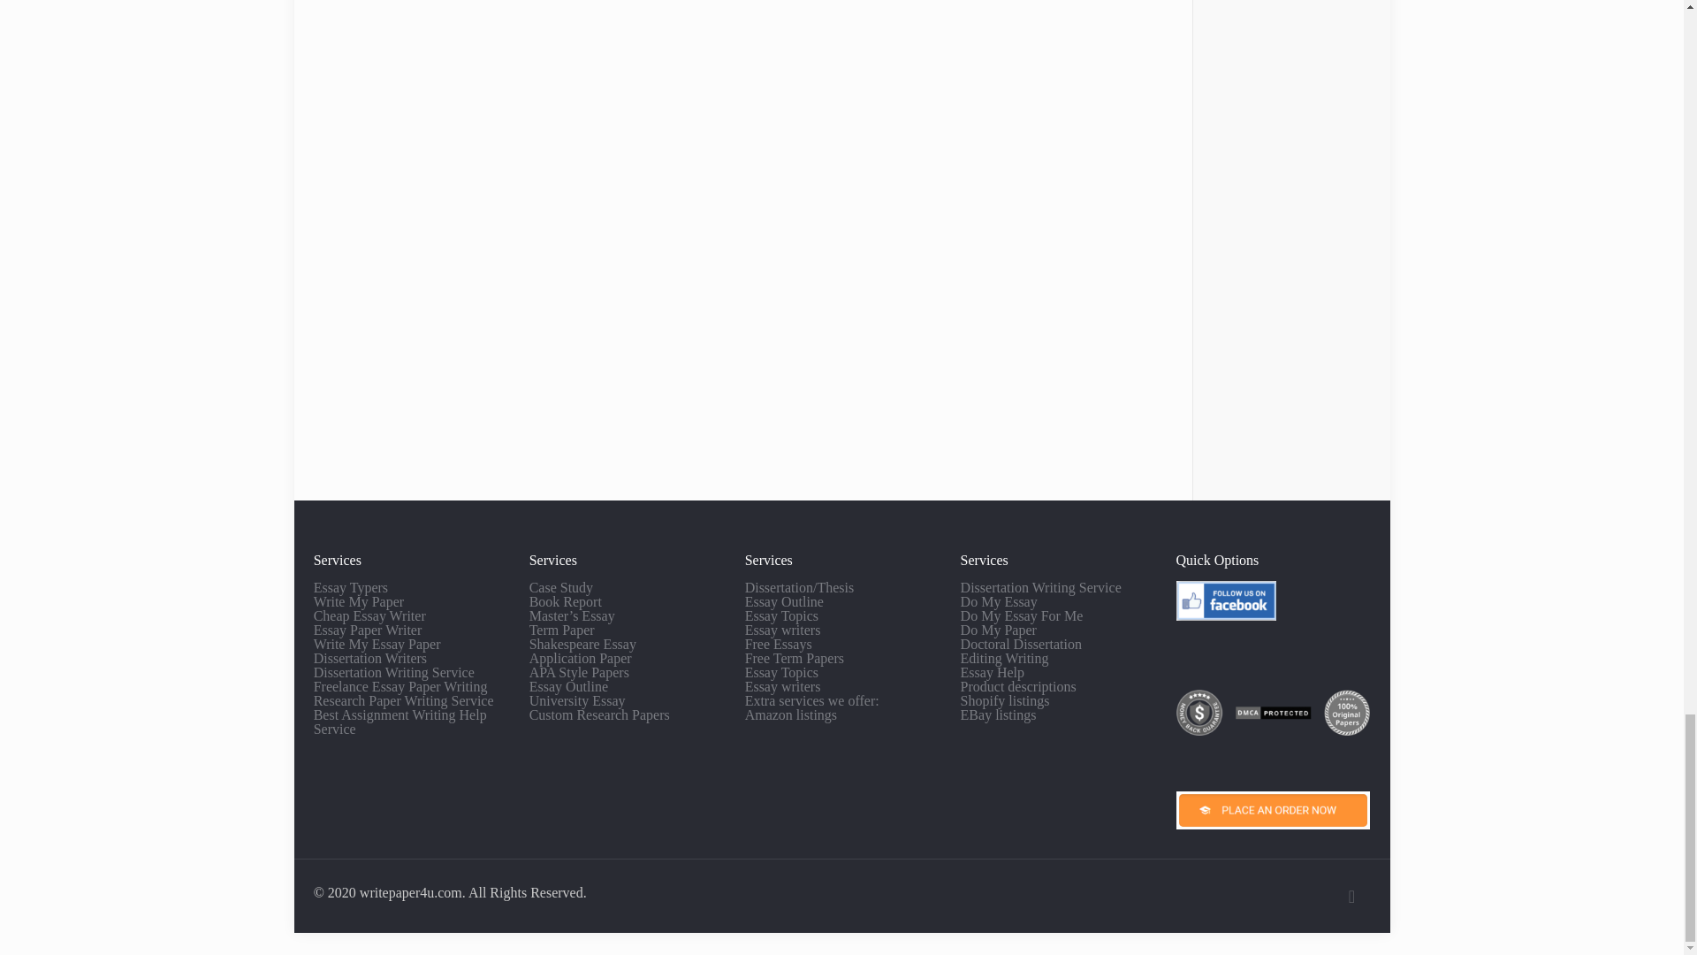  Describe the element at coordinates (403, 700) in the screenshot. I see `Research Paper Writing Service` at that location.